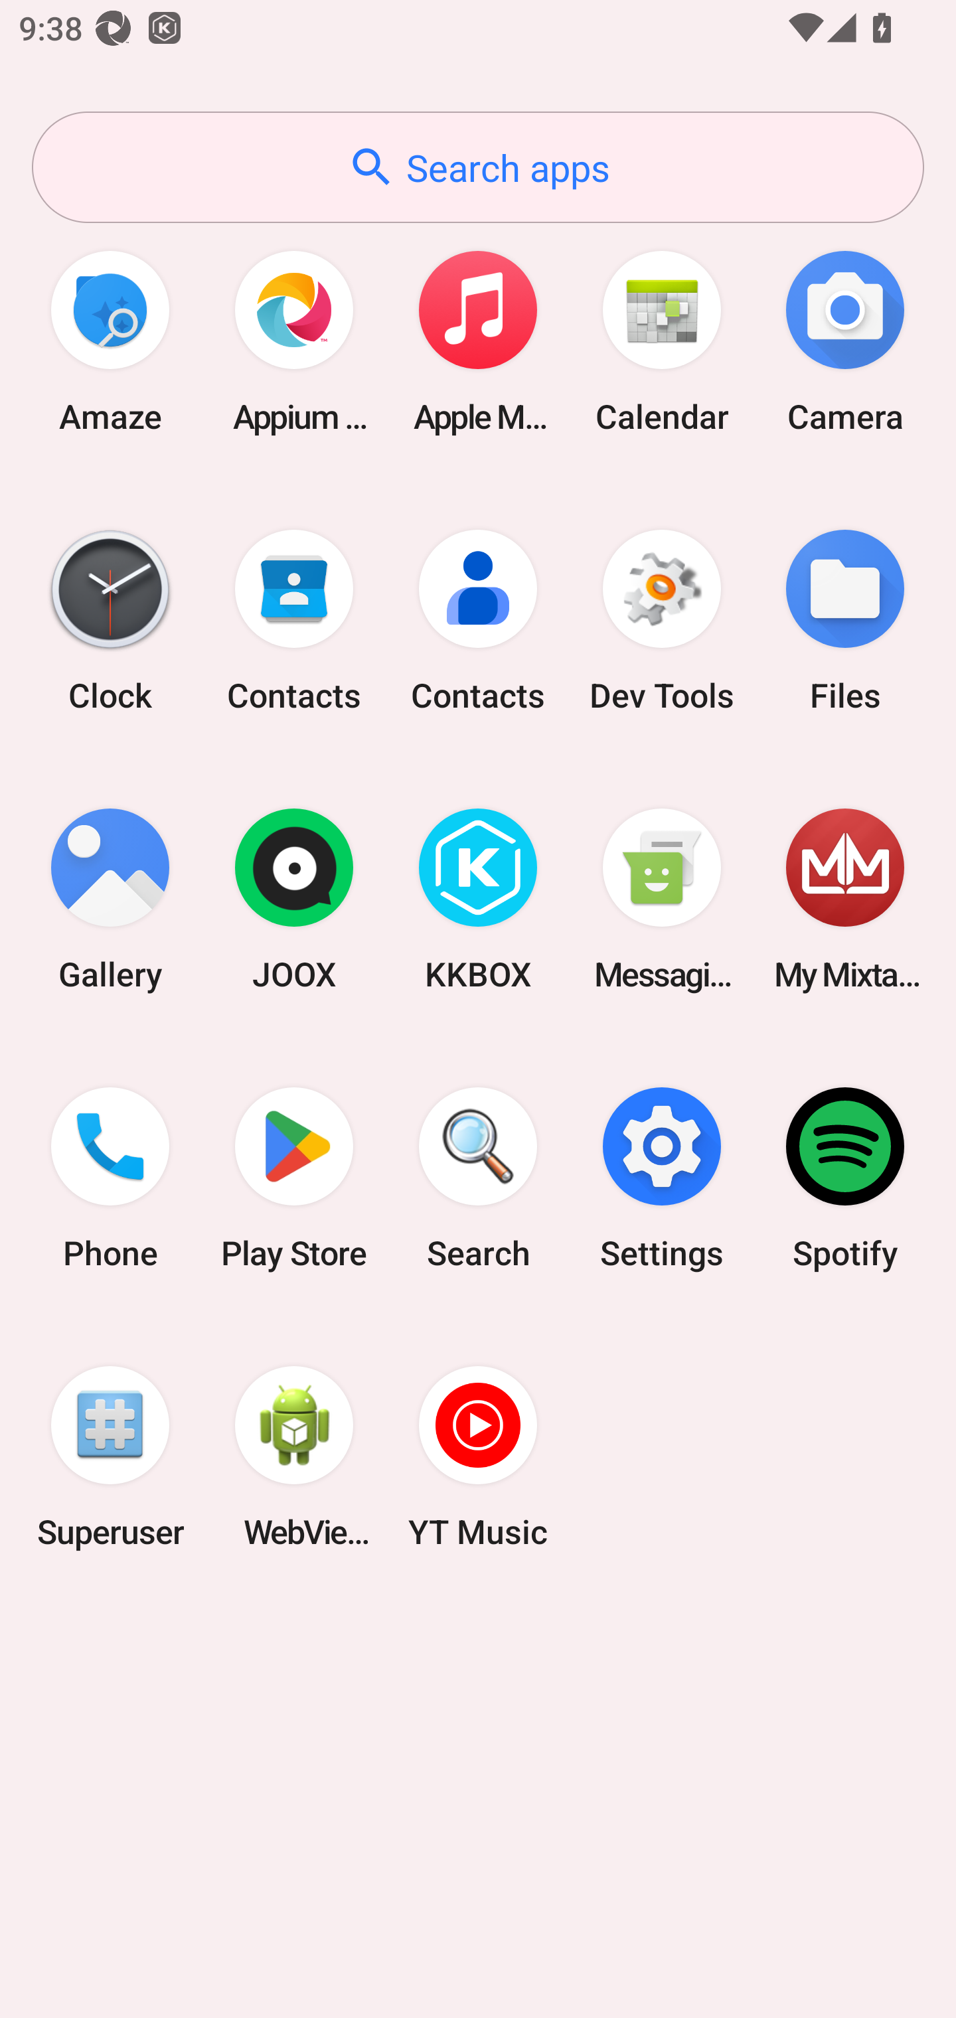  What do you see at coordinates (478, 900) in the screenshot?
I see `KKBOX` at bounding box center [478, 900].